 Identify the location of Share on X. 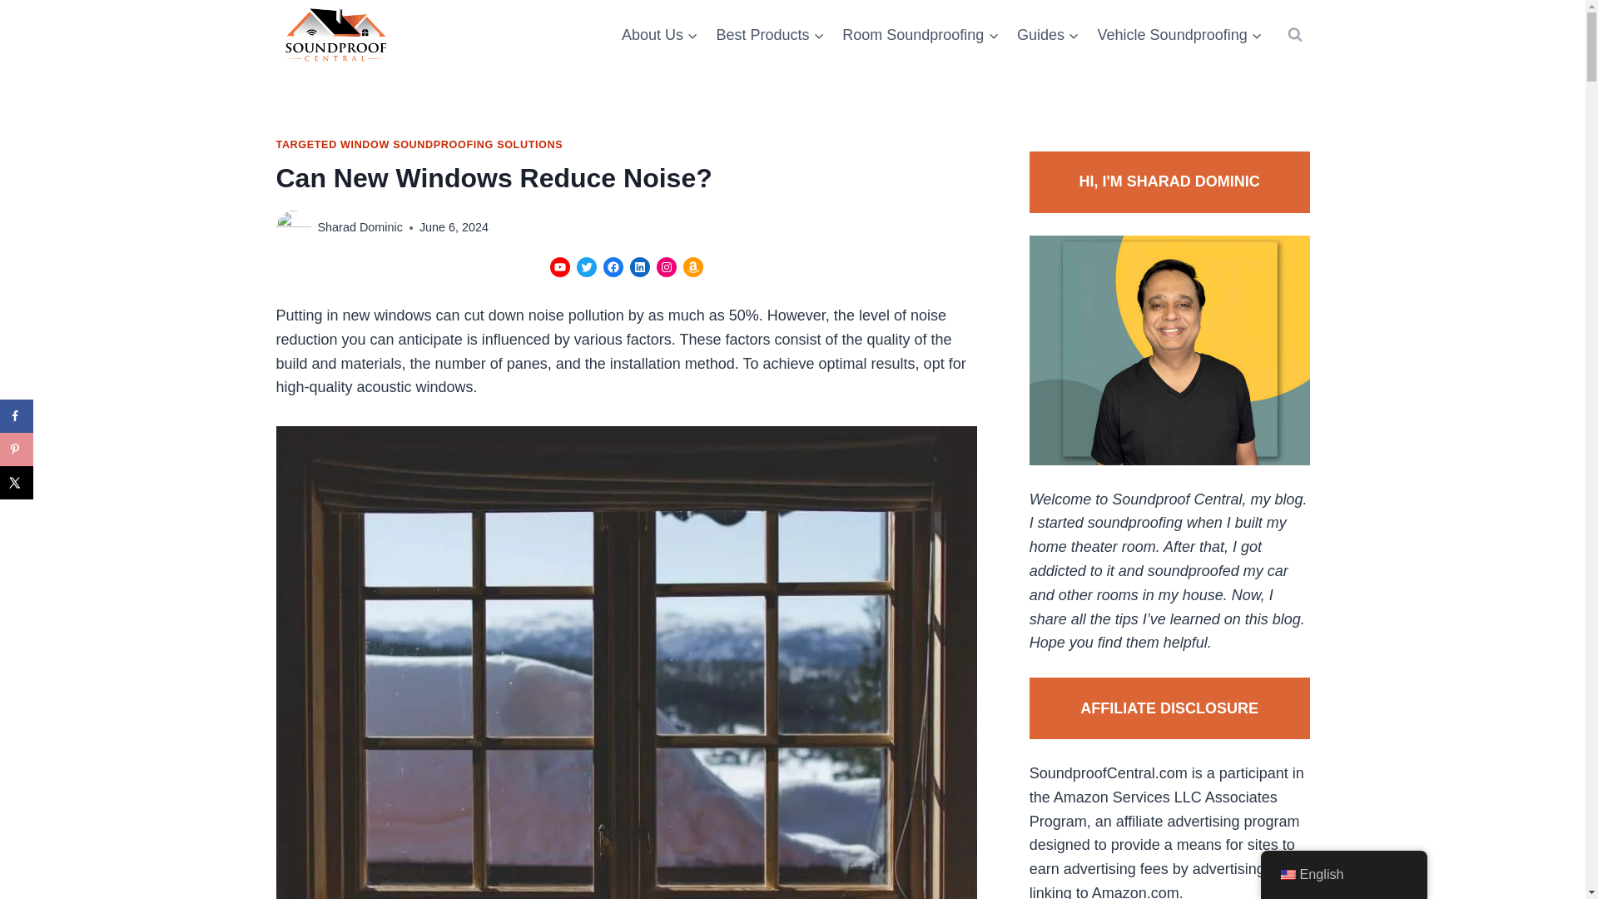
(17, 483).